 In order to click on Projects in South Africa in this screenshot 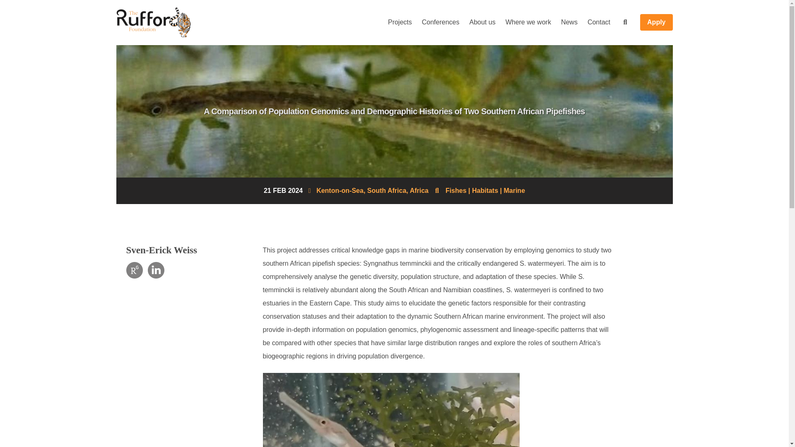, I will do `click(388, 190)`.